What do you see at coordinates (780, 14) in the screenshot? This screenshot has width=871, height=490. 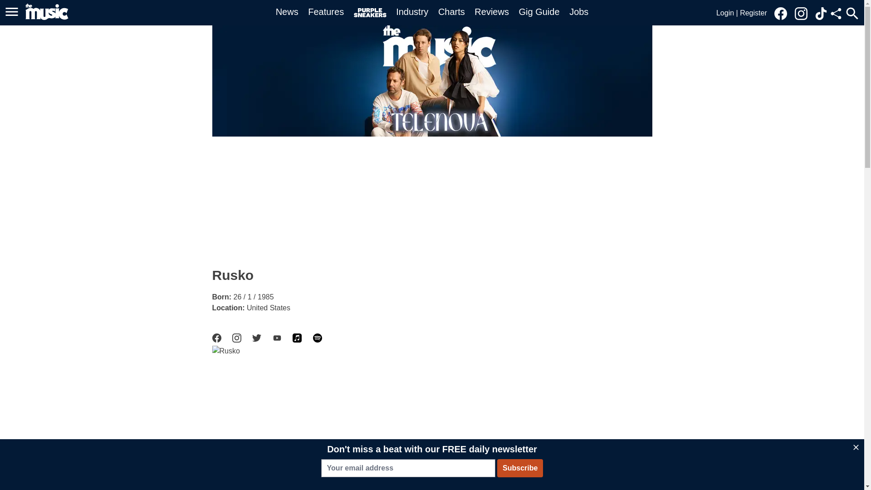 I see `Link to our Facebook` at bounding box center [780, 14].